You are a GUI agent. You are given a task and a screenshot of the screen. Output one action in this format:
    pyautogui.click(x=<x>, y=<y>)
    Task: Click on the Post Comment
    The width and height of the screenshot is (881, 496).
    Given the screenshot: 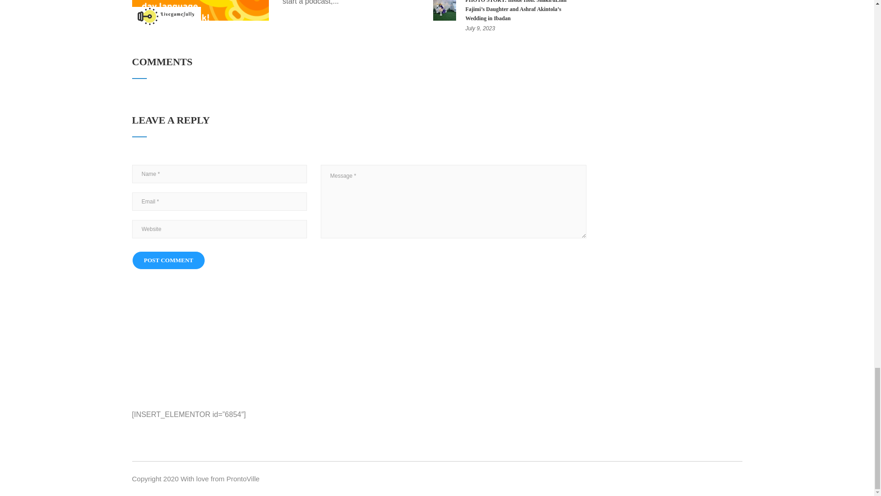 What is the action you would take?
    pyautogui.click(x=169, y=260)
    